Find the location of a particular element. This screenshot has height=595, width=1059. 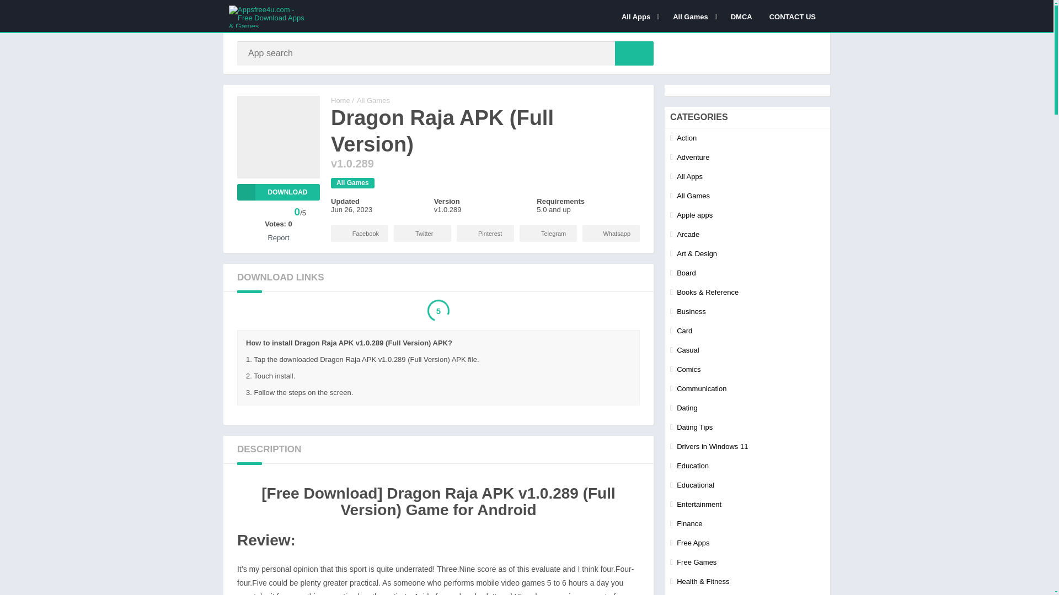

All Games is located at coordinates (352, 183).